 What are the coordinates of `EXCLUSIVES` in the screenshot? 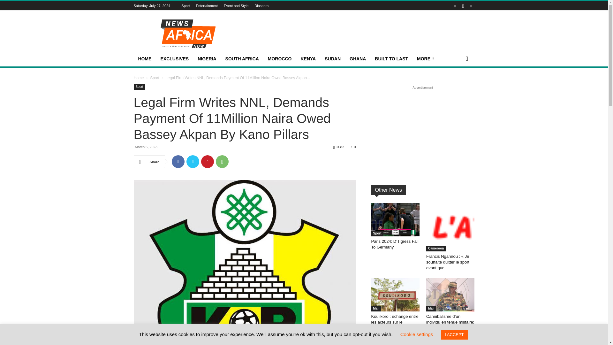 It's located at (174, 59).